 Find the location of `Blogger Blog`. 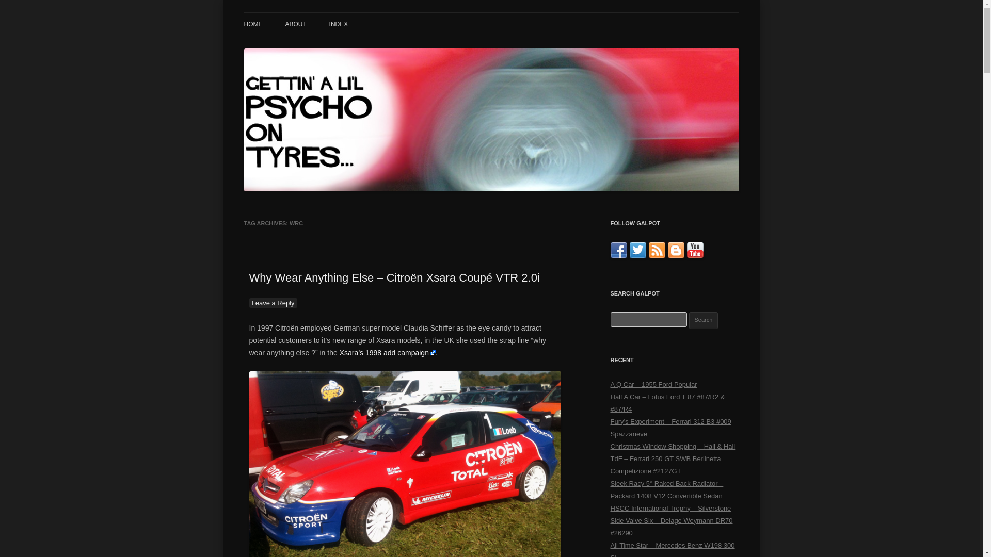

Blogger Blog is located at coordinates (676, 256).